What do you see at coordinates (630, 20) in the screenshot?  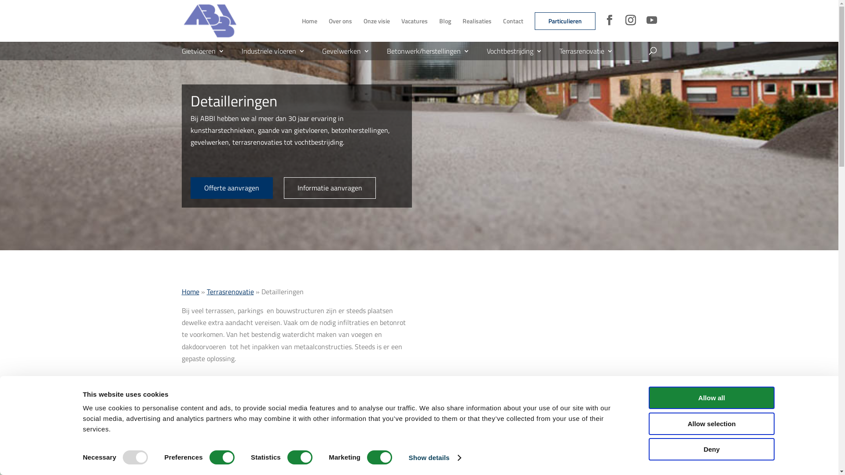 I see `Instagram` at bounding box center [630, 20].